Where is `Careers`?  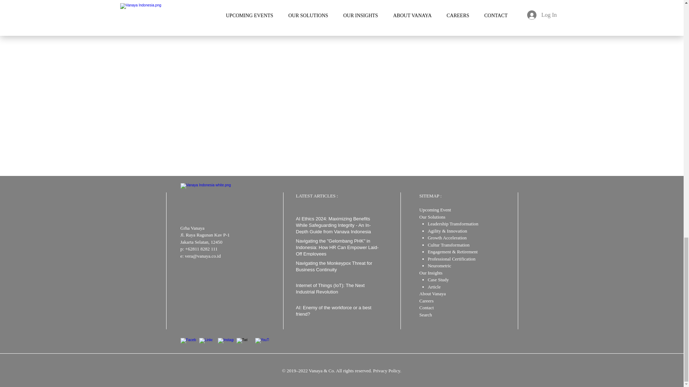 Careers is located at coordinates (426, 300).